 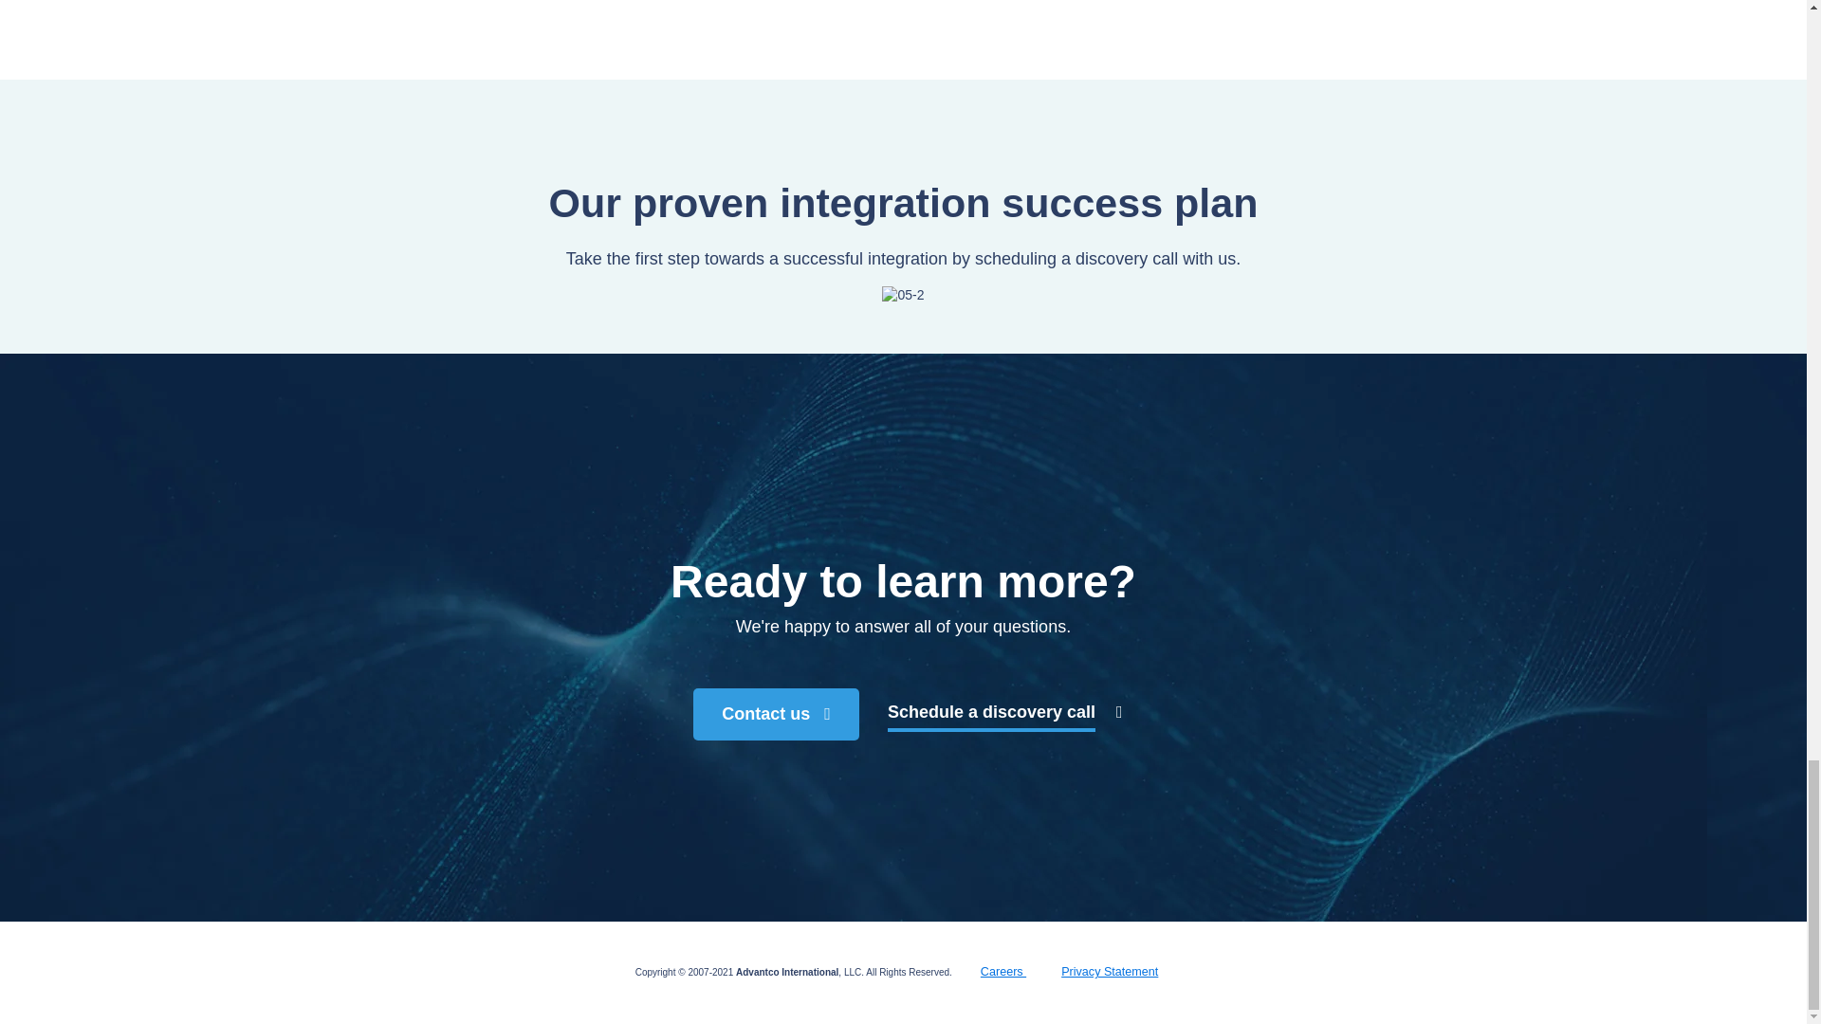 What do you see at coordinates (989, 972) in the screenshot?
I see `Careers` at bounding box center [989, 972].